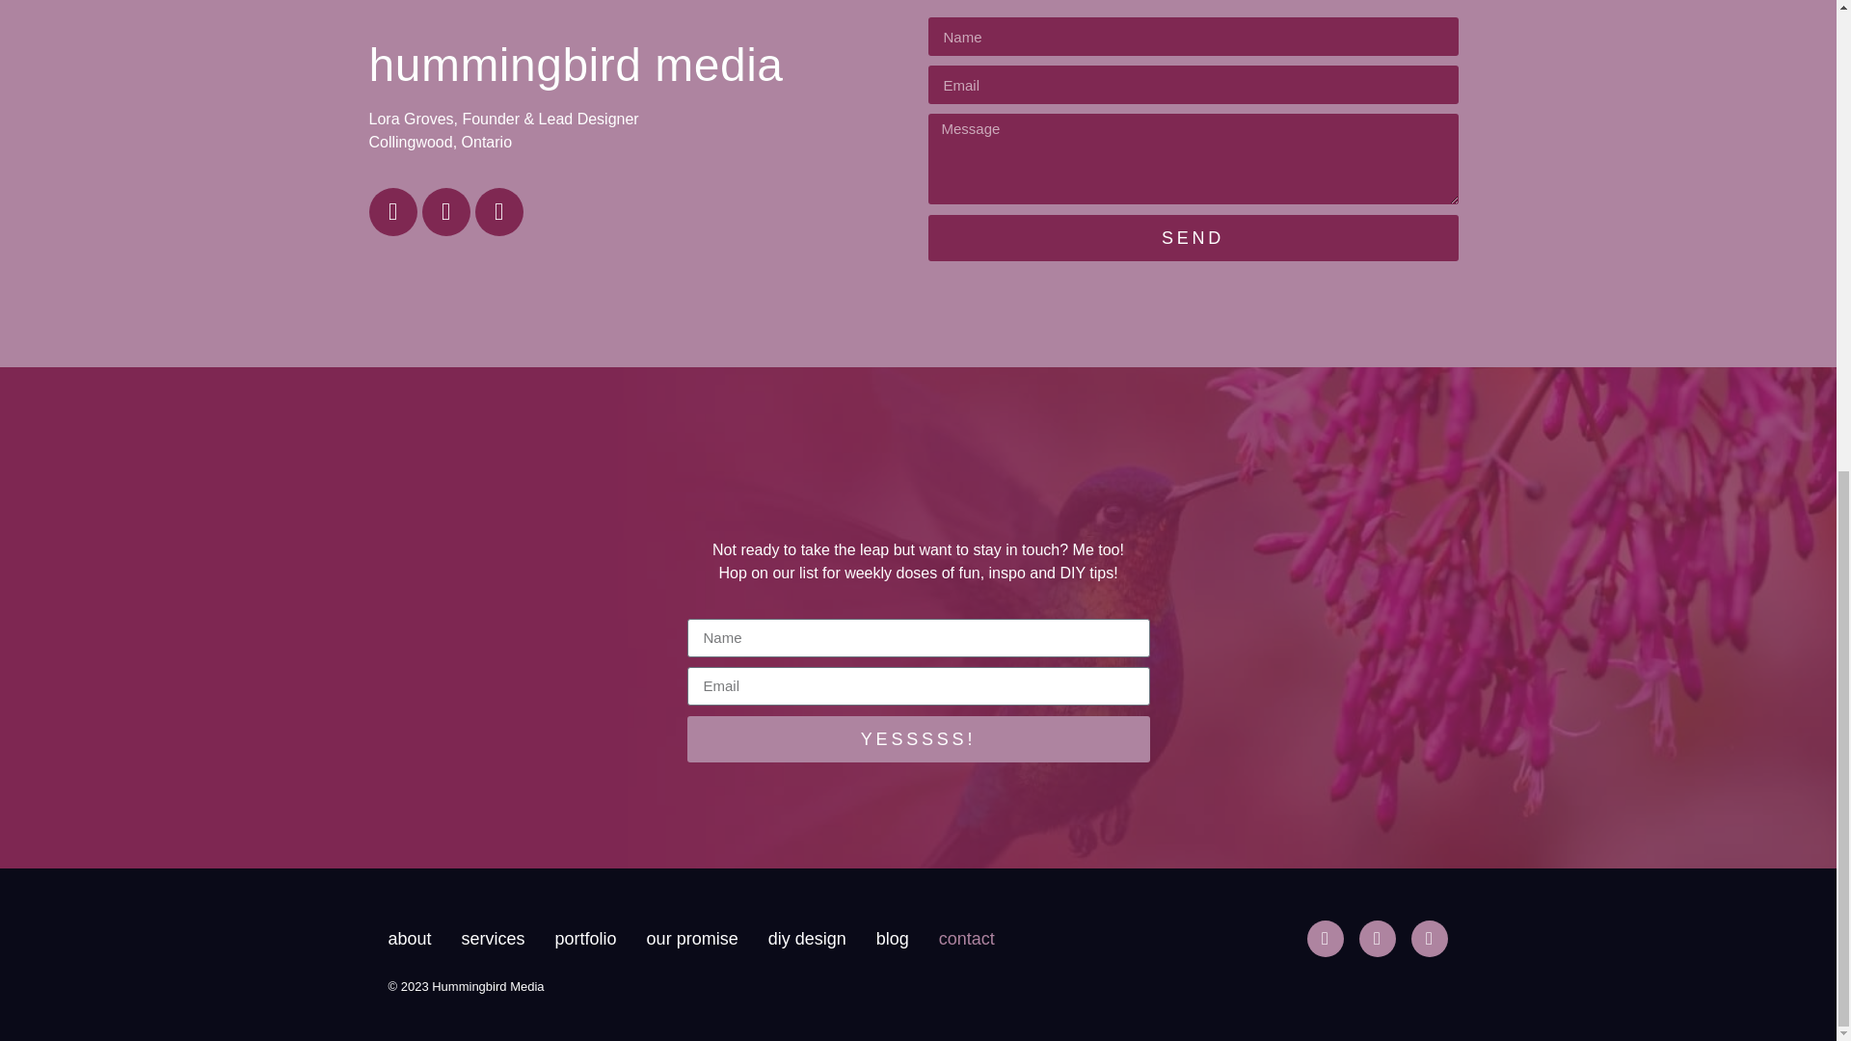 The image size is (1851, 1041). Describe the element at coordinates (409, 939) in the screenshot. I see `about` at that location.